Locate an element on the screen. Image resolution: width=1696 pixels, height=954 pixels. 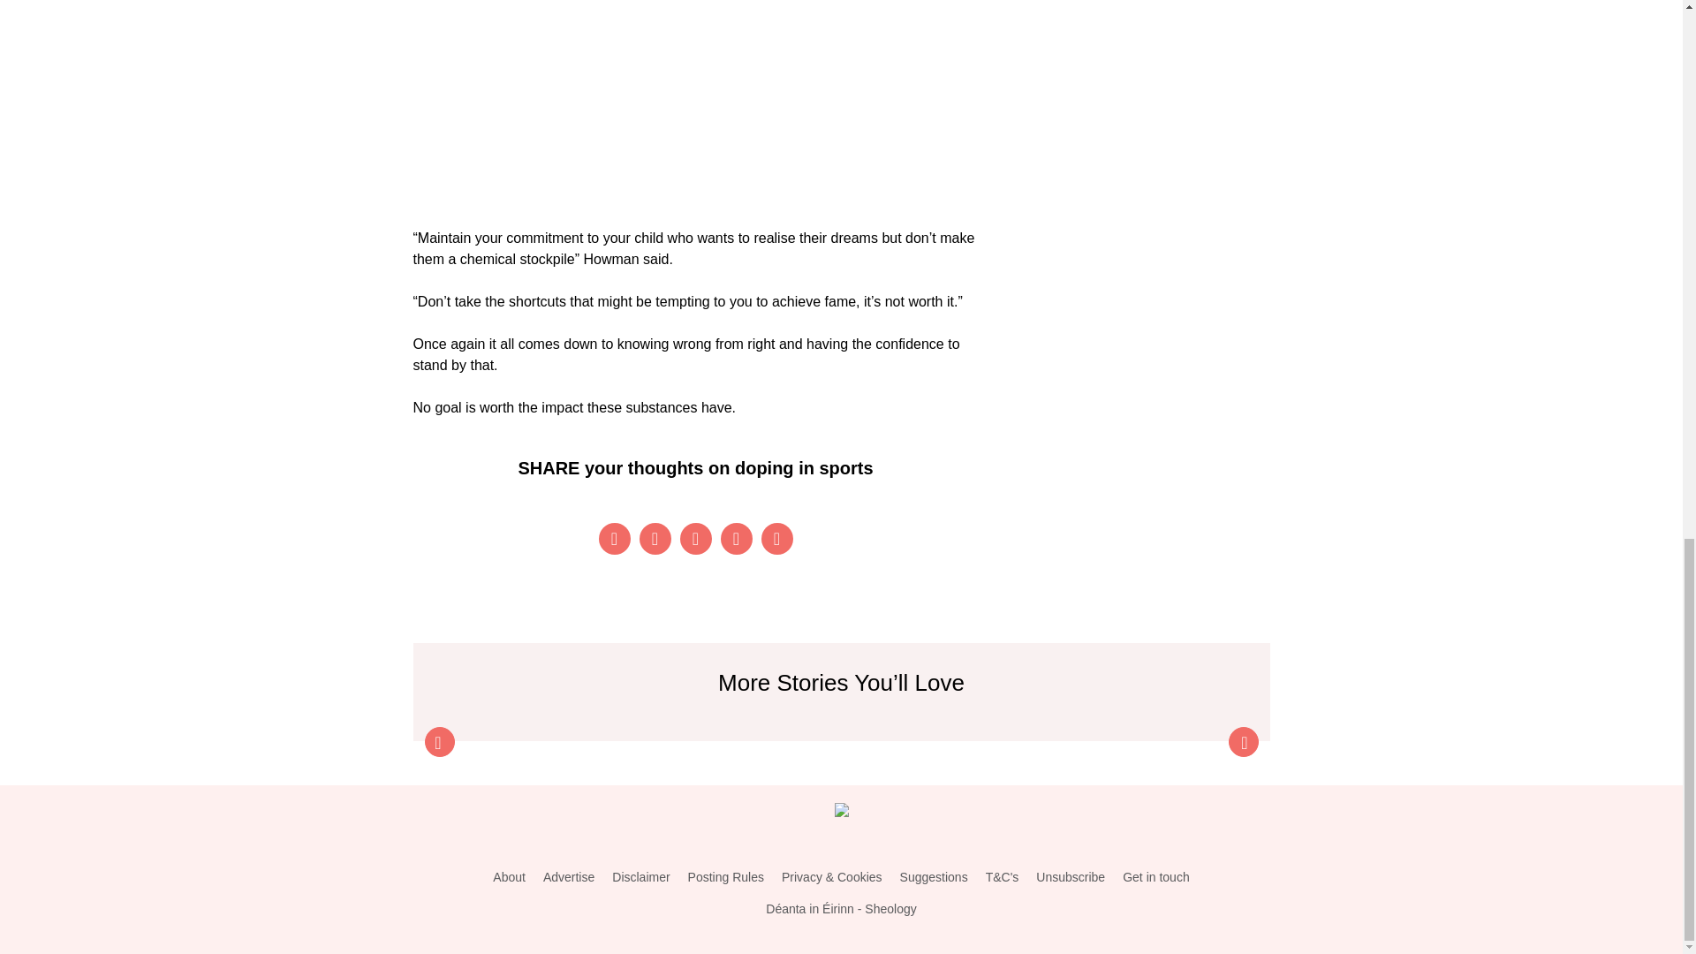
Suggestions is located at coordinates (934, 877).